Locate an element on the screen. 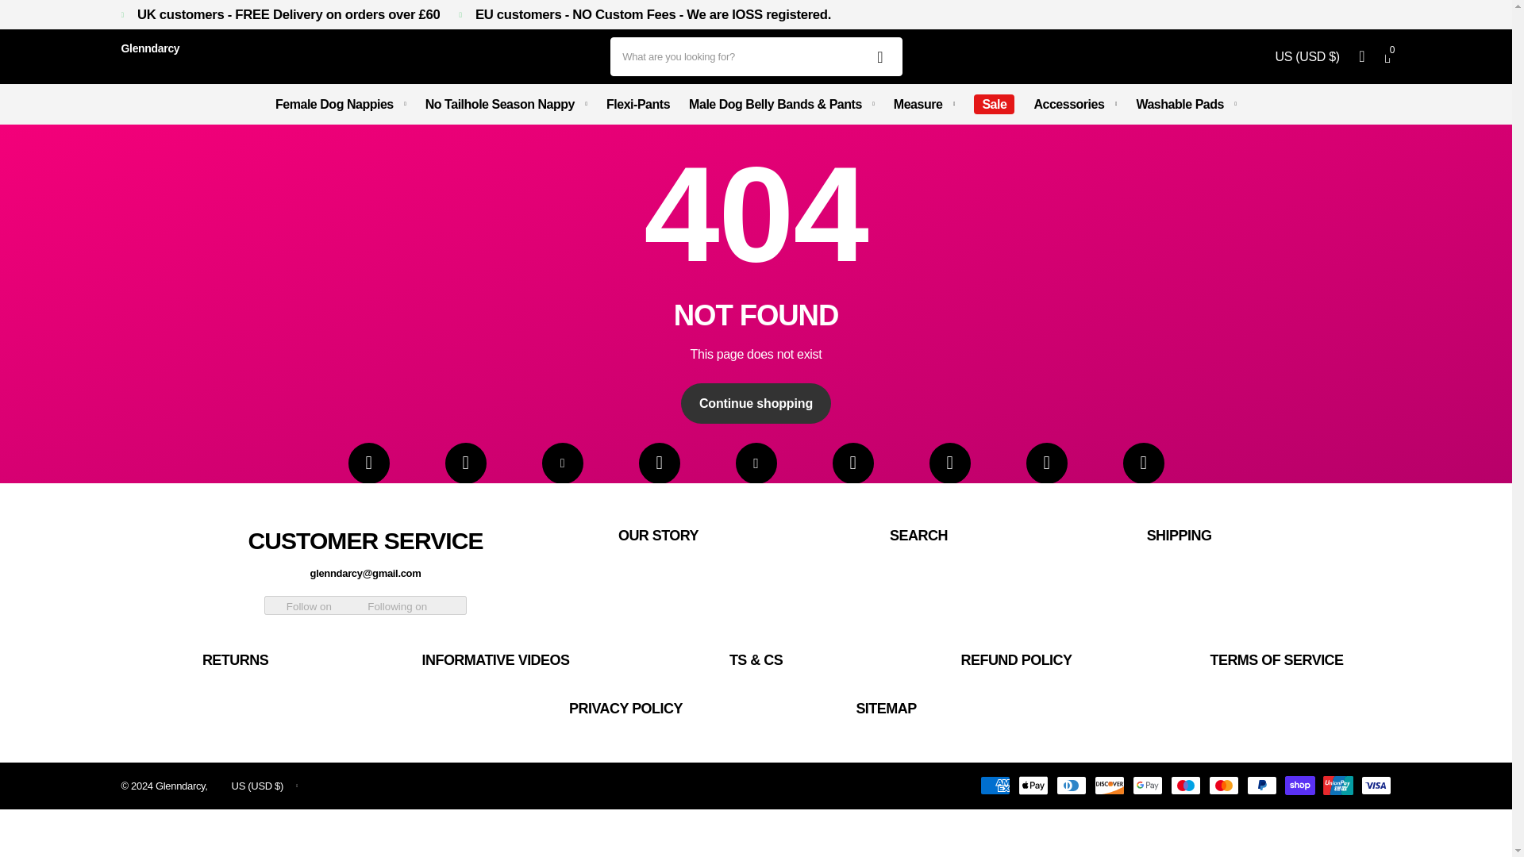 This screenshot has height=857, width=1524. Apple Pay is located at coordinates (1033, 786).